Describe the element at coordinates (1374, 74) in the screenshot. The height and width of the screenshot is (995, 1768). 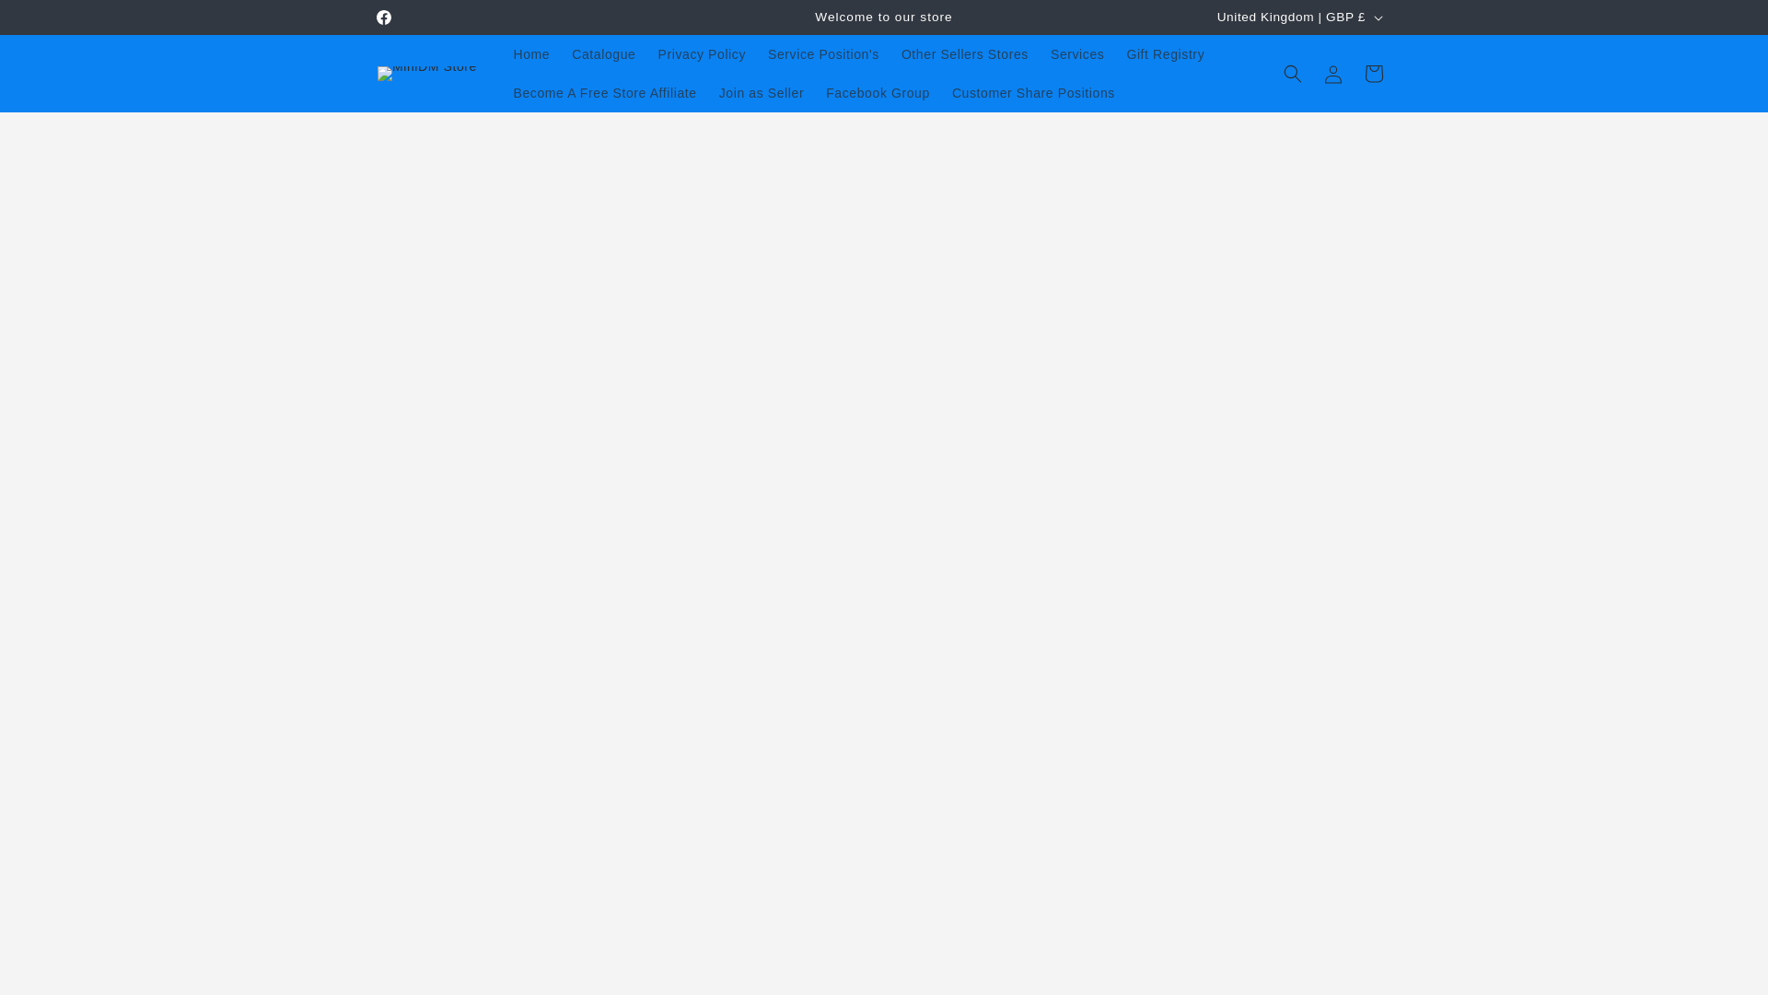
I see `Cart` at that location.